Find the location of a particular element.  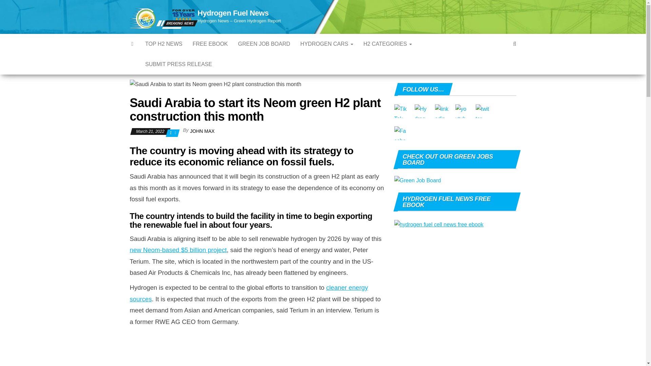

Hydrogen Cars is located at coordinates (327, 44).